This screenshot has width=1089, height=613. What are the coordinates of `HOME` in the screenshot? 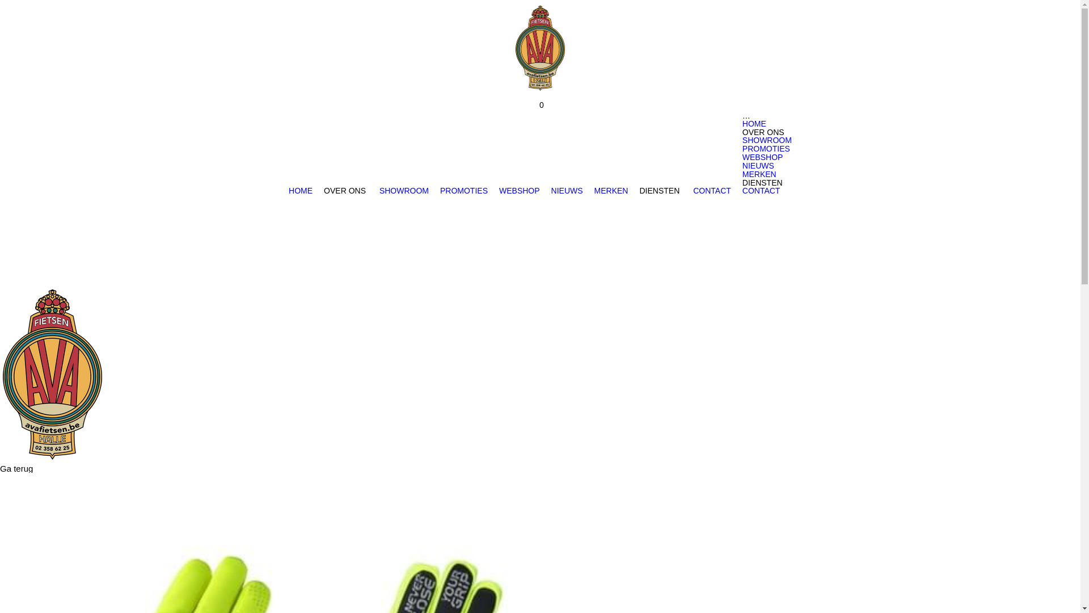 It's located at (754, 124).